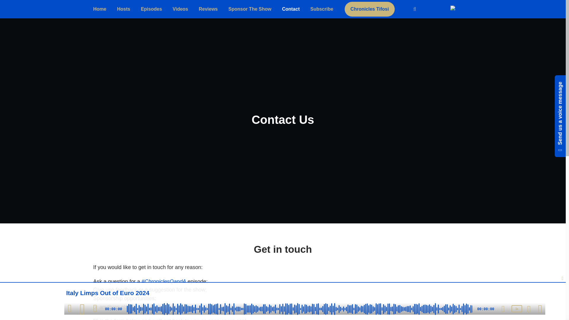 This screenshot has width=569, height=320. Describe the element at coordinates (291, 9) in the screenshot. I see `Contact` at that location.